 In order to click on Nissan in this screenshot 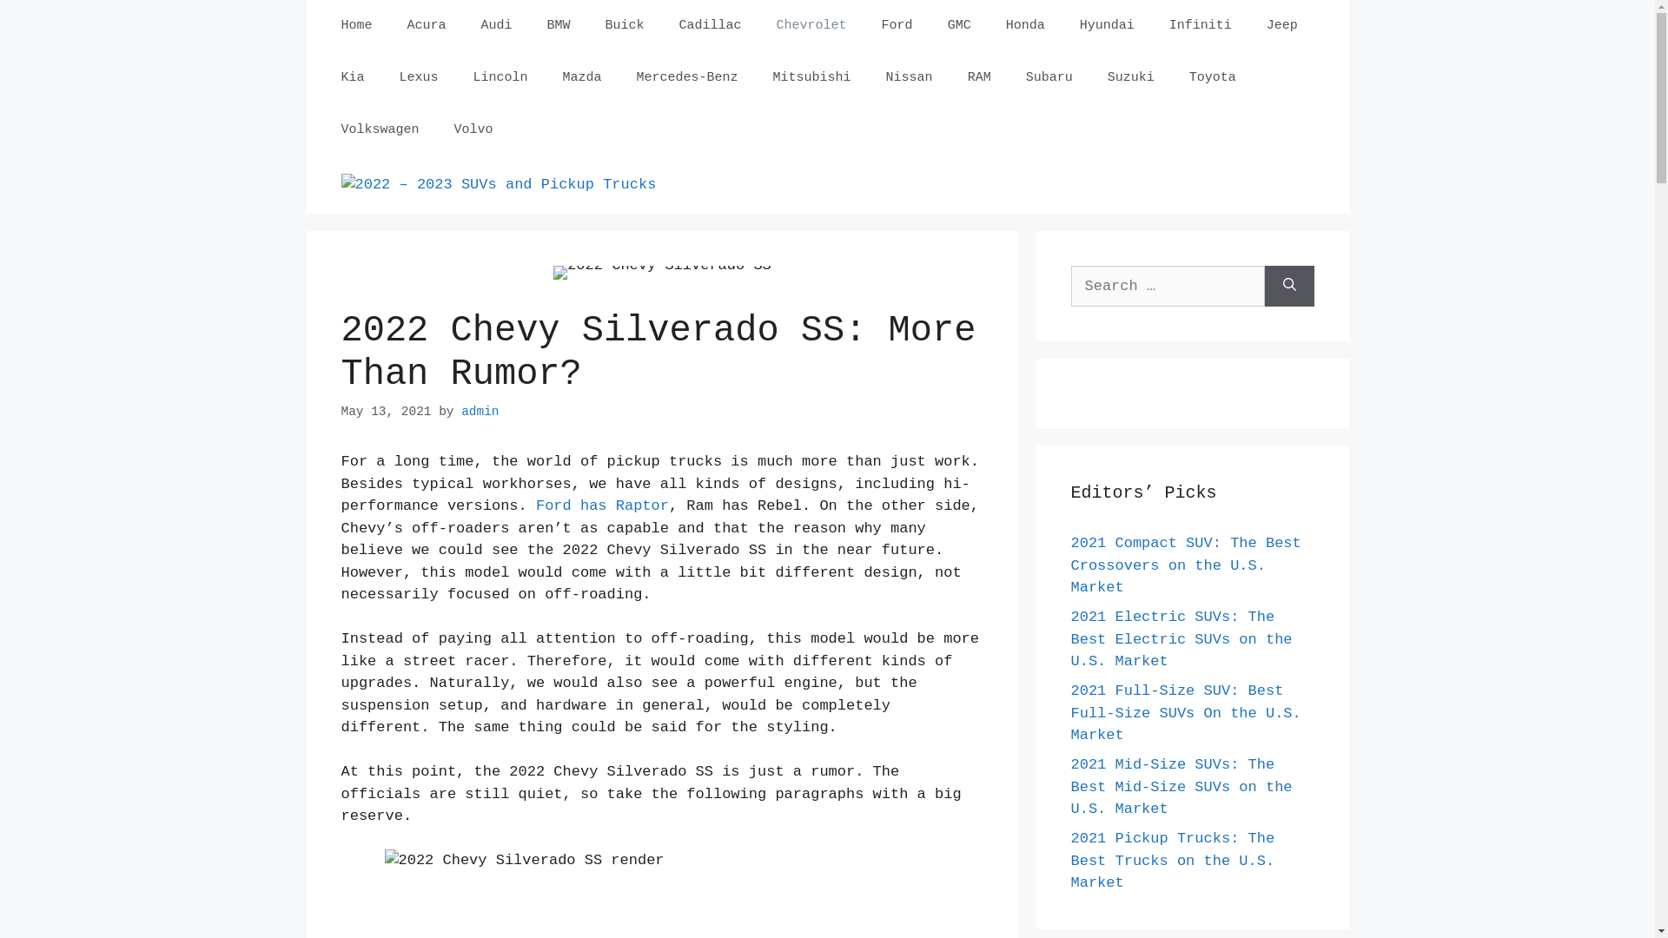, I will do `click(910, 78)`.